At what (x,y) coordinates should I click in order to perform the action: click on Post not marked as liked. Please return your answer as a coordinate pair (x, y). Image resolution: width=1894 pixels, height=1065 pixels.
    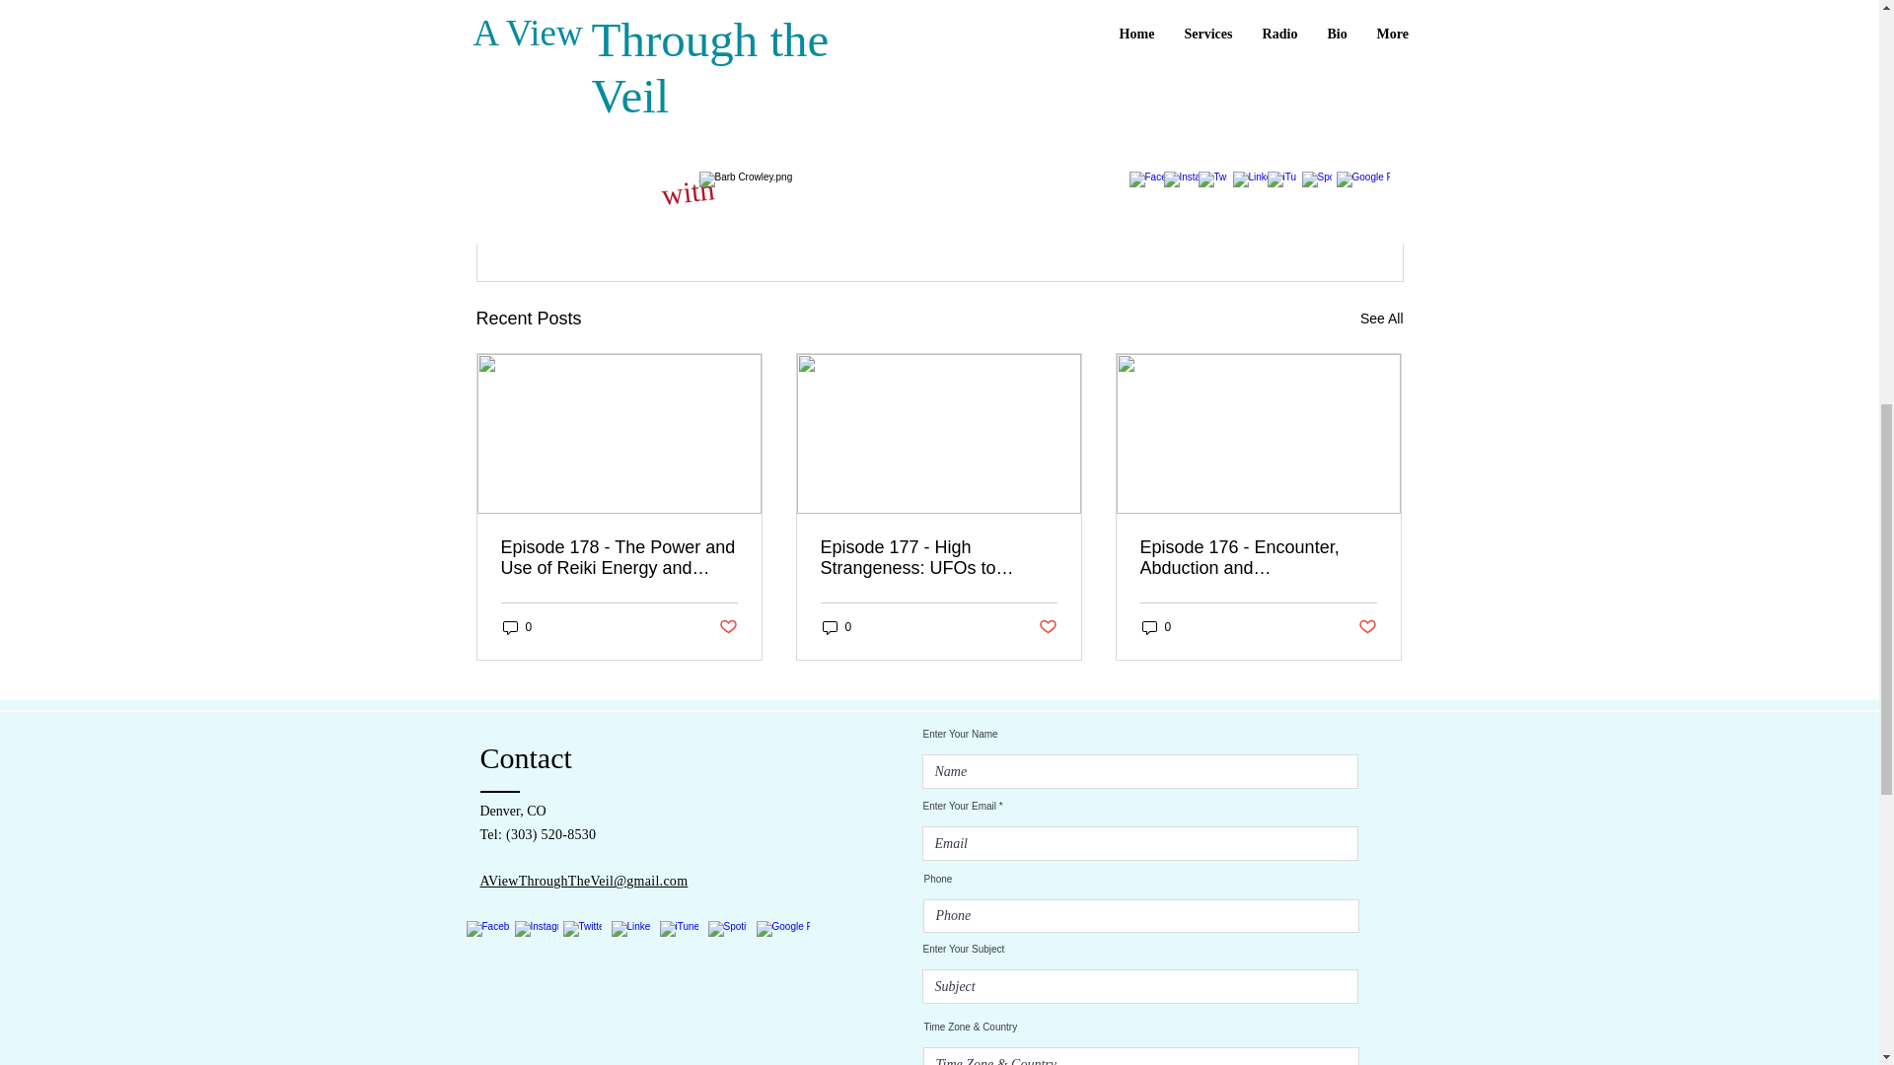
    Looking at the image, I should click on (1294, 211).